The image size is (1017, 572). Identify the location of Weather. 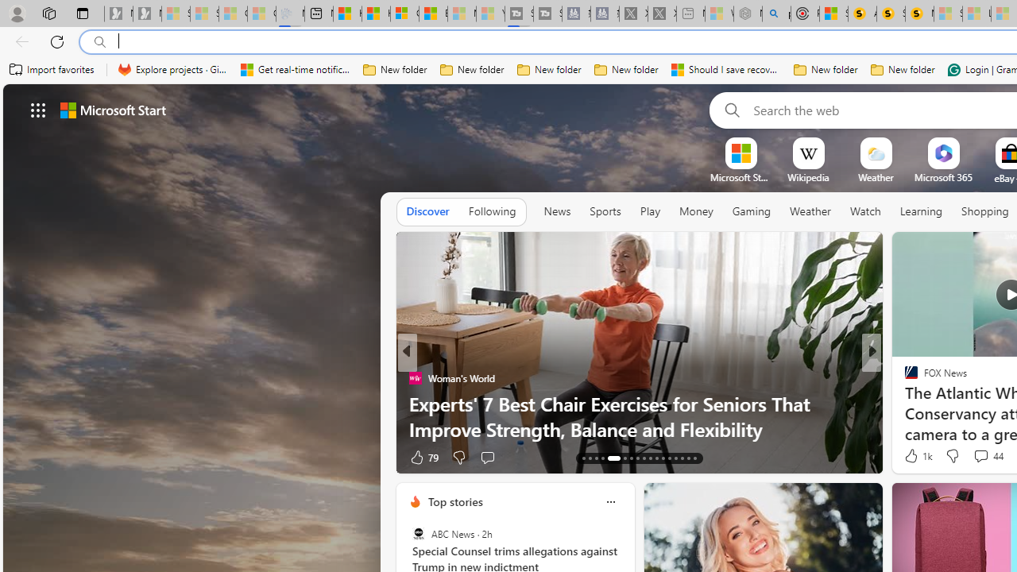
(810, 211).